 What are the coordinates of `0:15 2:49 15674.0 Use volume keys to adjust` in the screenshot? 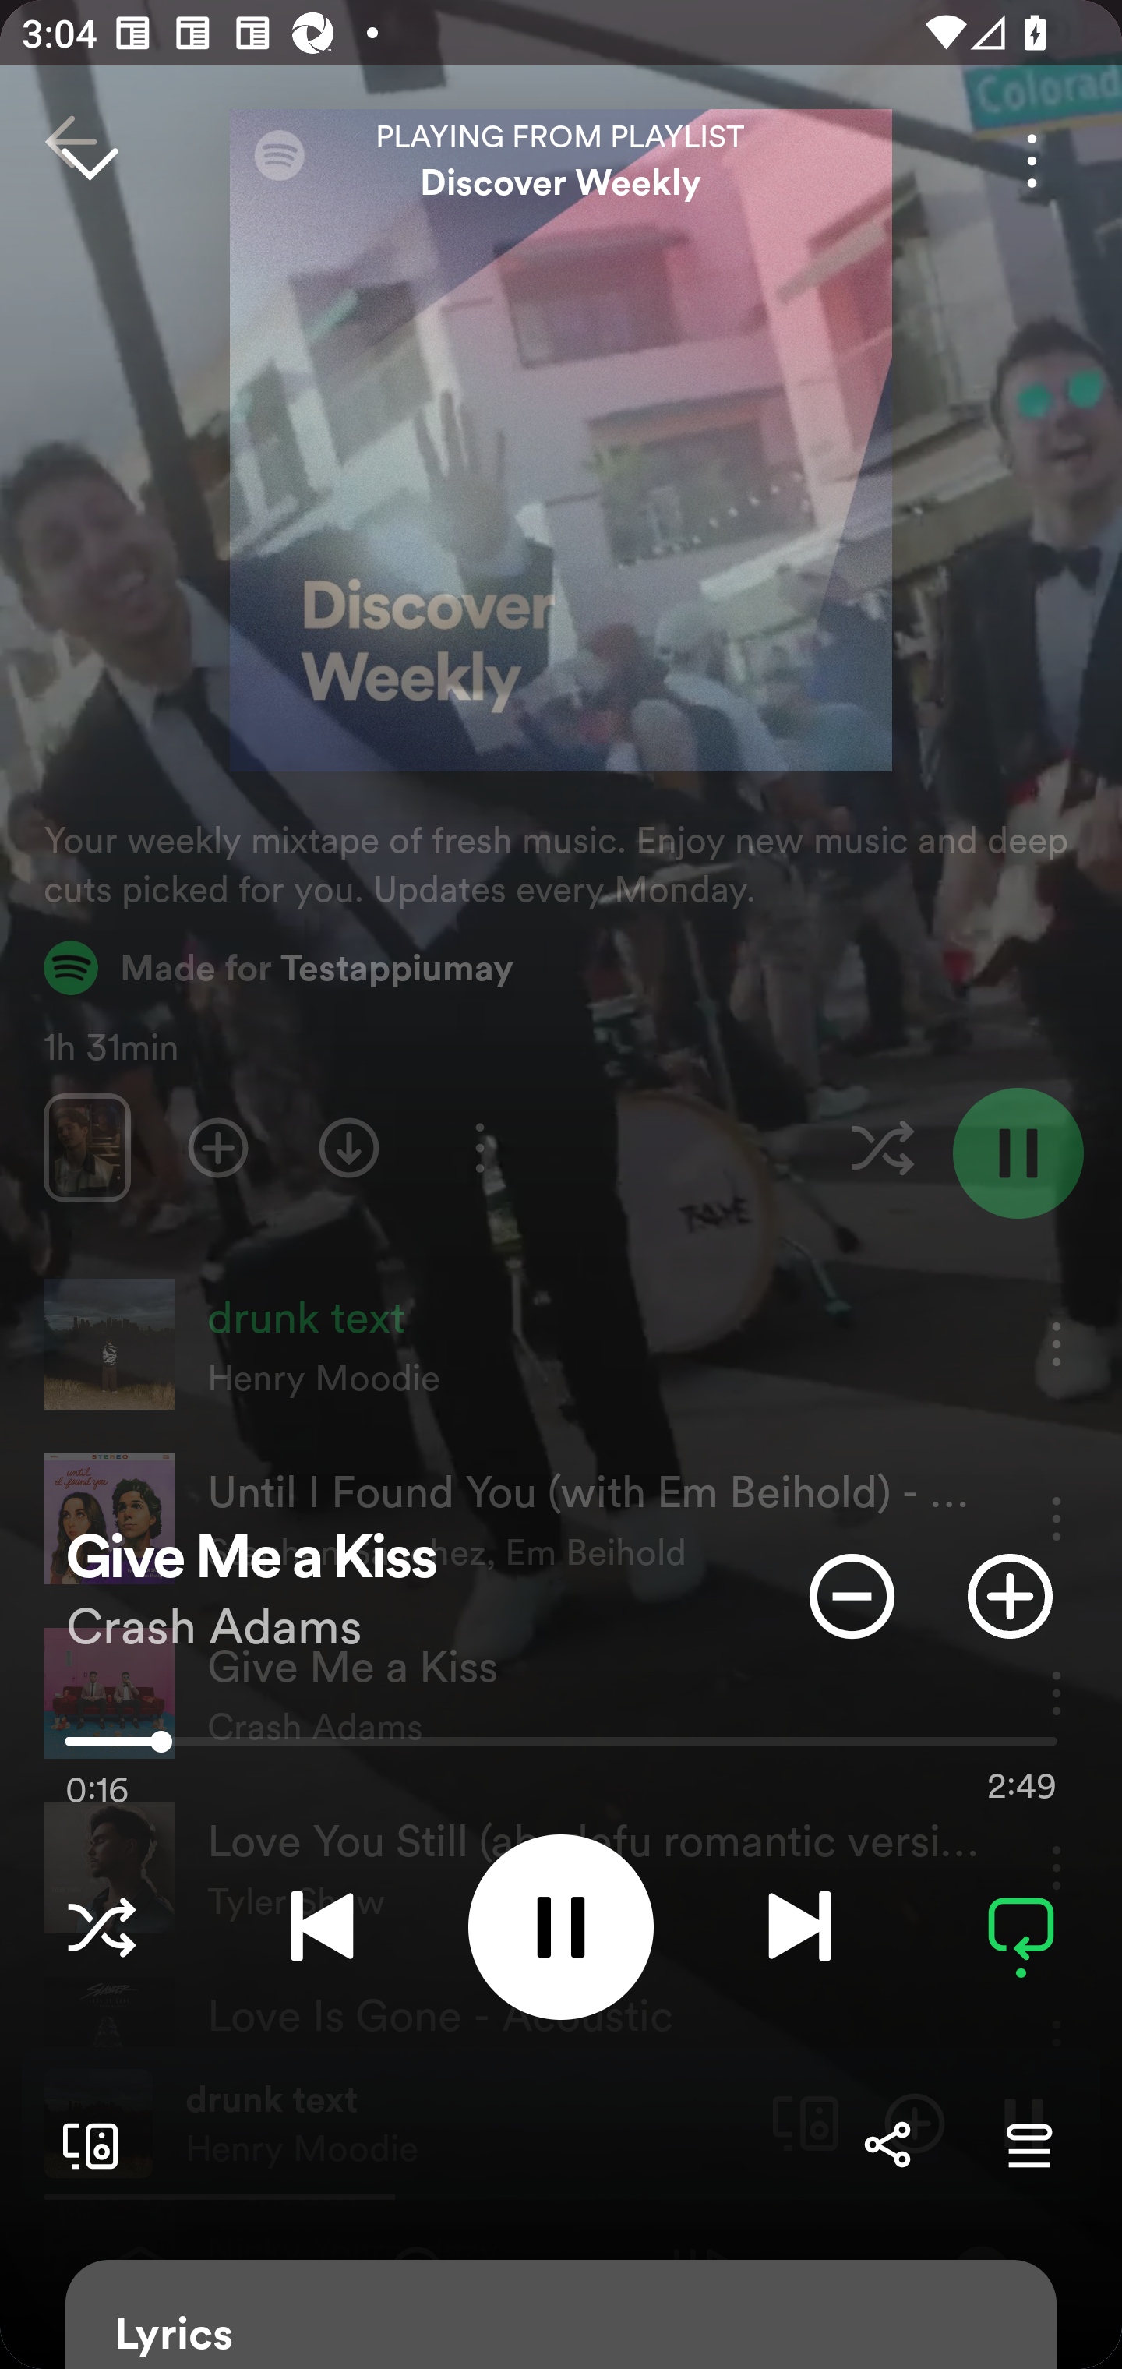 It's located at (561, 1749).